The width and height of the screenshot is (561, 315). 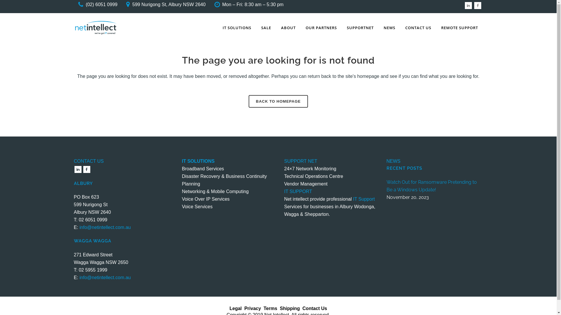 I want to click on Technical Operations Centre, so click(x=314, y=176).